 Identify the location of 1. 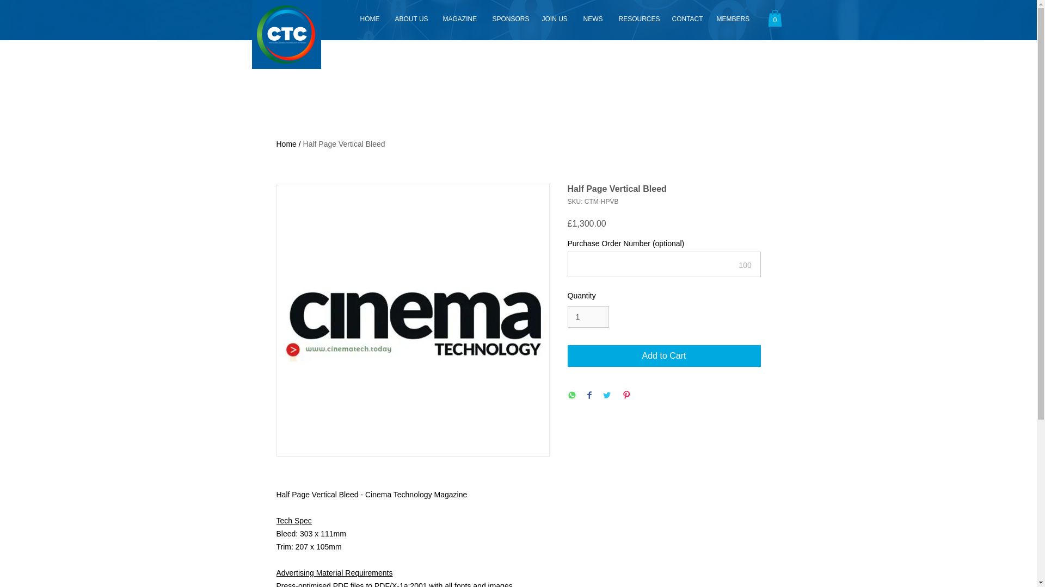
(588, 316).